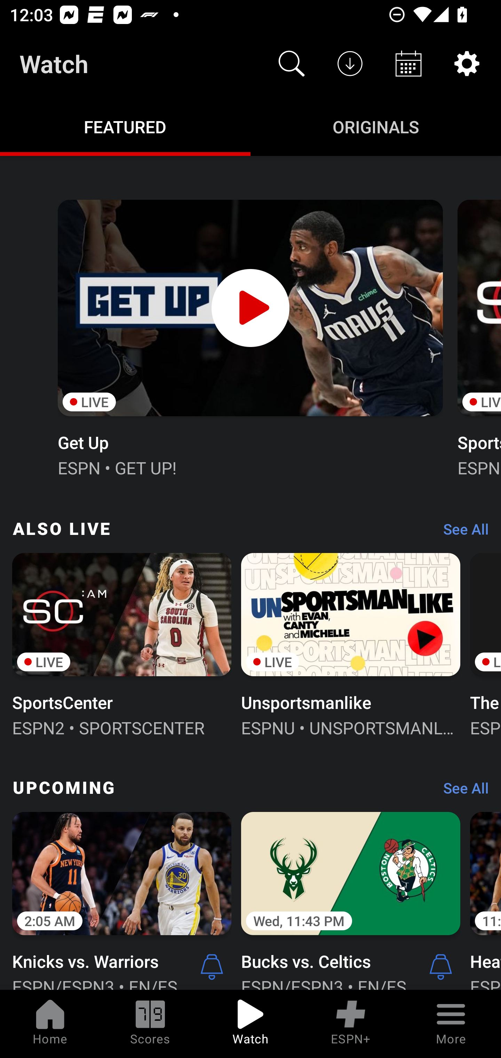  What do you see at coordinates (150, 1024) in the screenshot?
I see `Scores` at bounding box center [150, 1024].